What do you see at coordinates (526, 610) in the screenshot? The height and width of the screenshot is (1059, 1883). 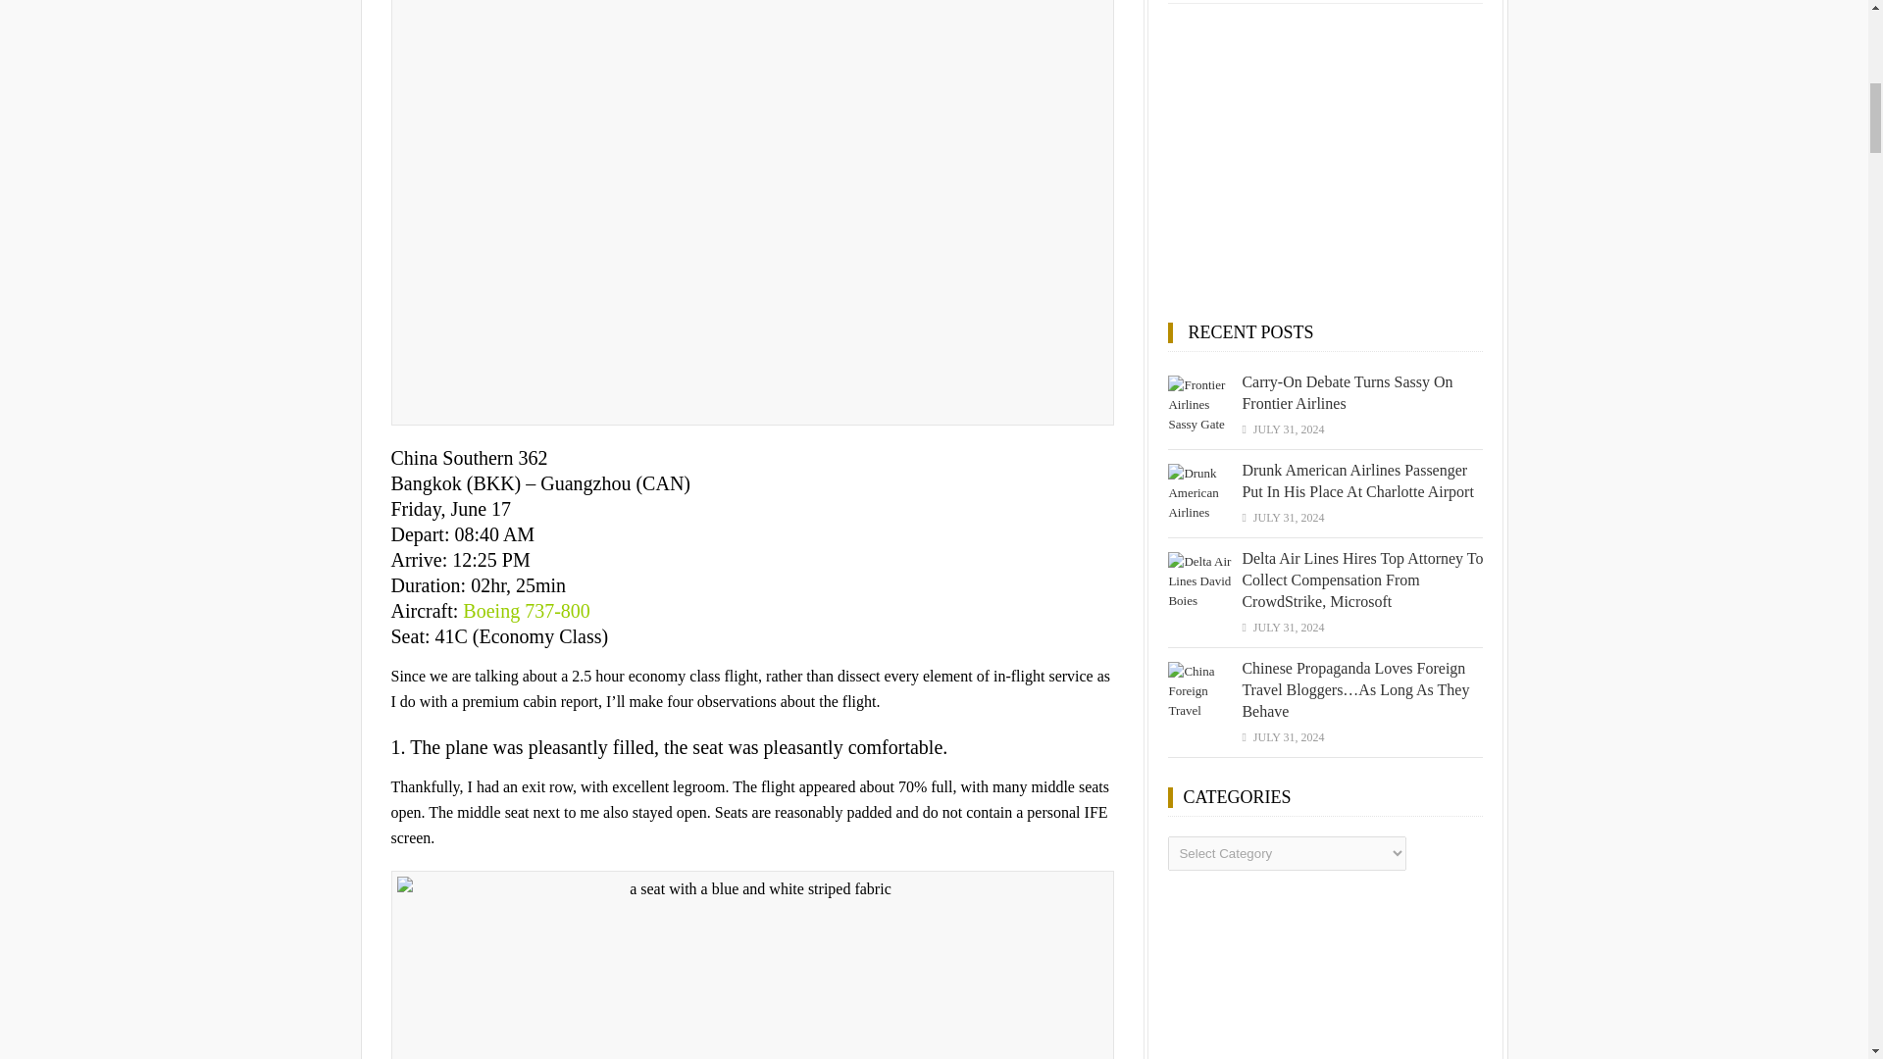 I see `Boeing 737-800` at bounding box center [526, 610].